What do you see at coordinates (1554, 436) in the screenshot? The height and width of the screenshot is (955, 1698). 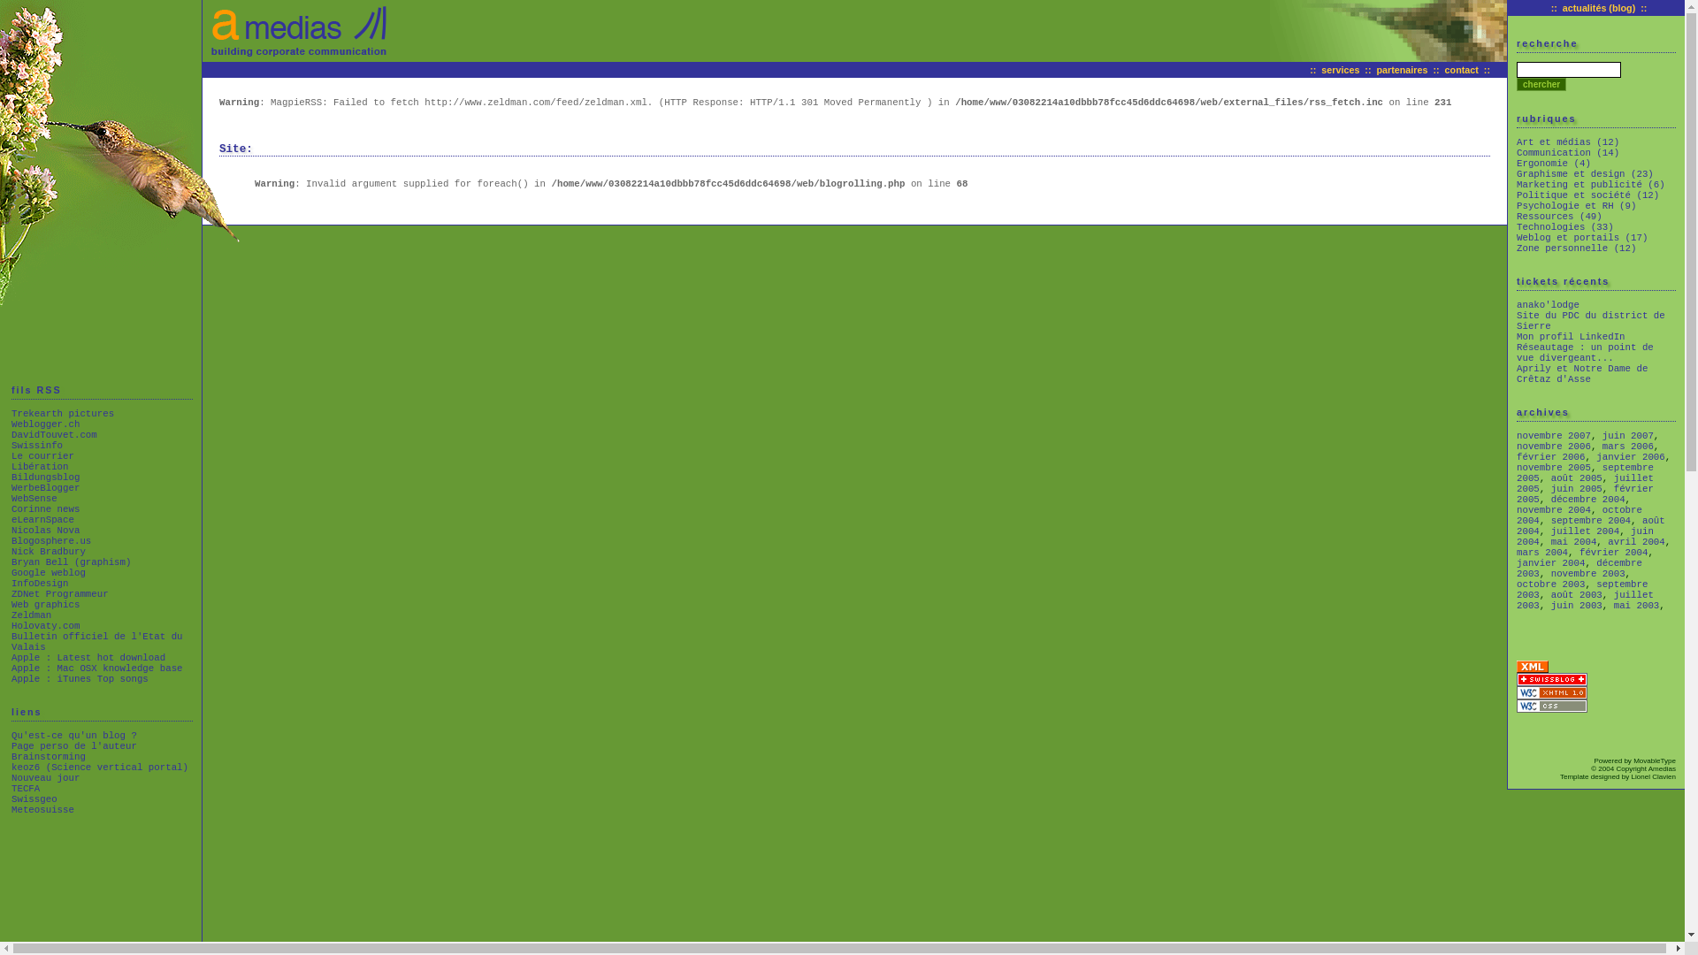 I see `novembre 2007` at bounding box center [1554, 436].